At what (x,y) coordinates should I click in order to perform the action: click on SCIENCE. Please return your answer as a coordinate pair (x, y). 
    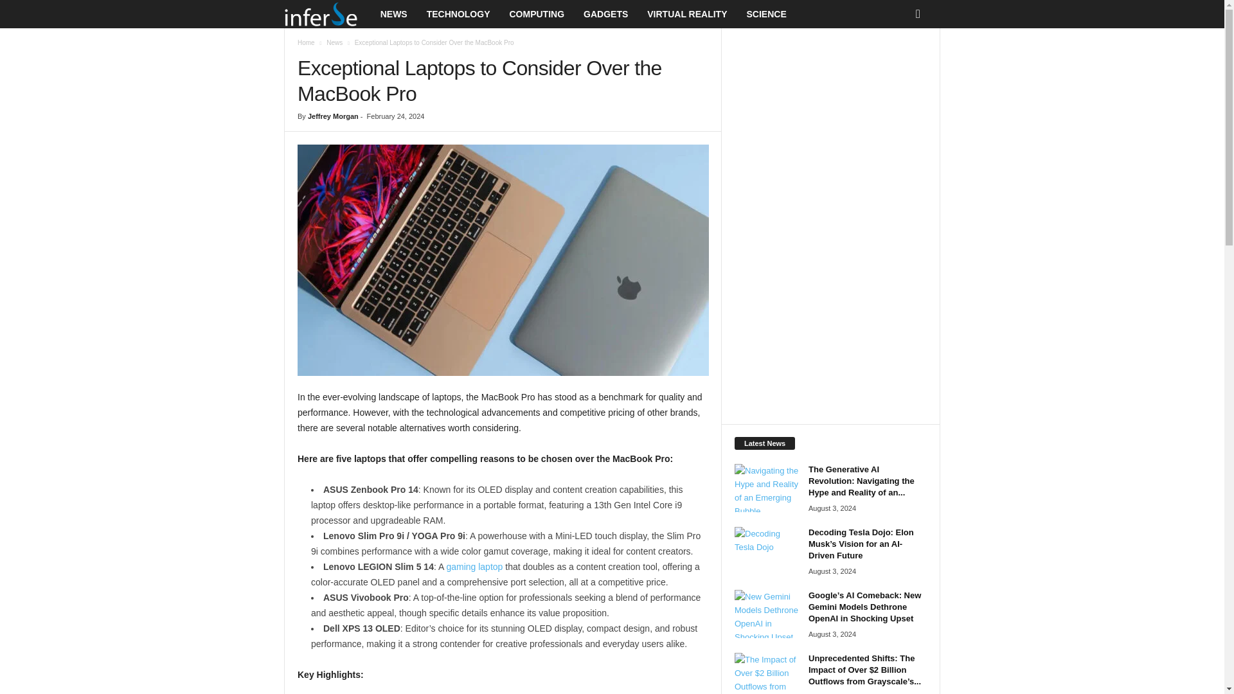
    Looking at the image, I should click on (766, 14).